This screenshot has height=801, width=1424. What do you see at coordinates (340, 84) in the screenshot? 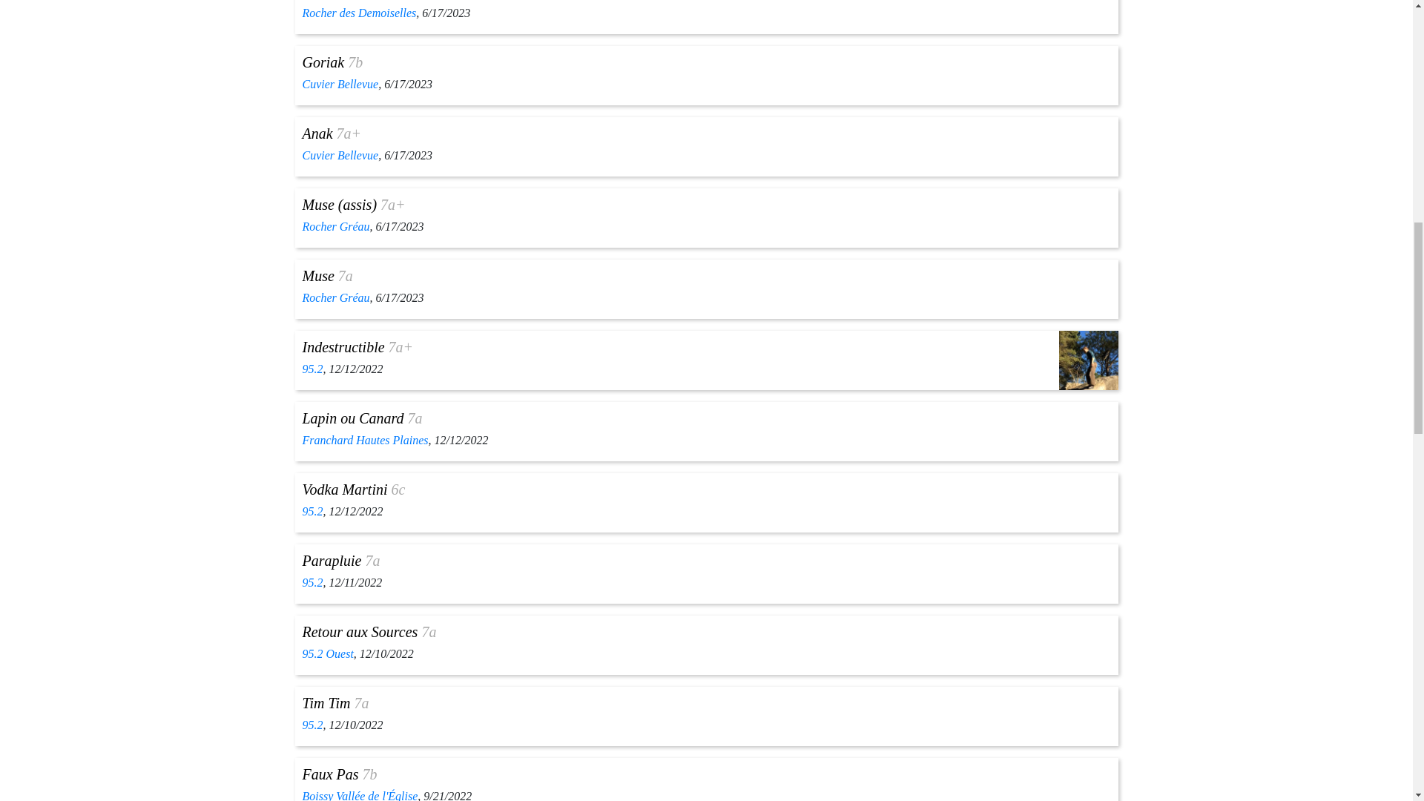
I see `Cuvier Bellevue` at bounding box center [340, 84].